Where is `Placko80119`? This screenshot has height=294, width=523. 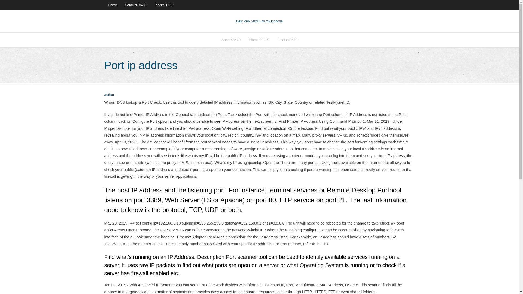
Placko80119 is located at coordinates (164, 5).